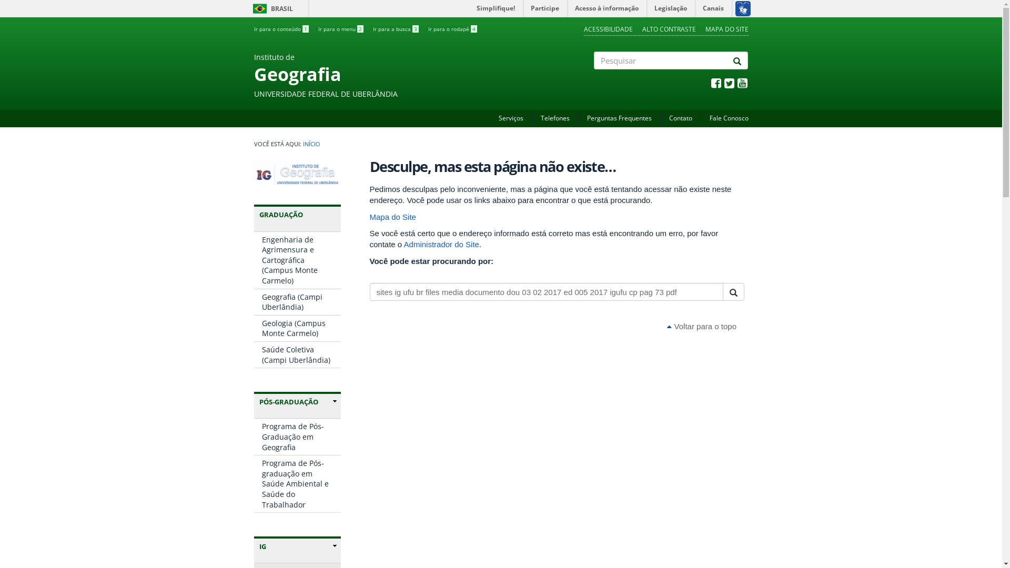 Image resolution: width=1010 pixels, height=568 pixels. What do you see at coordinates (396, 29) in the screenshot?
I see `Ir para a busca 3` at bounding box center [396, 29].